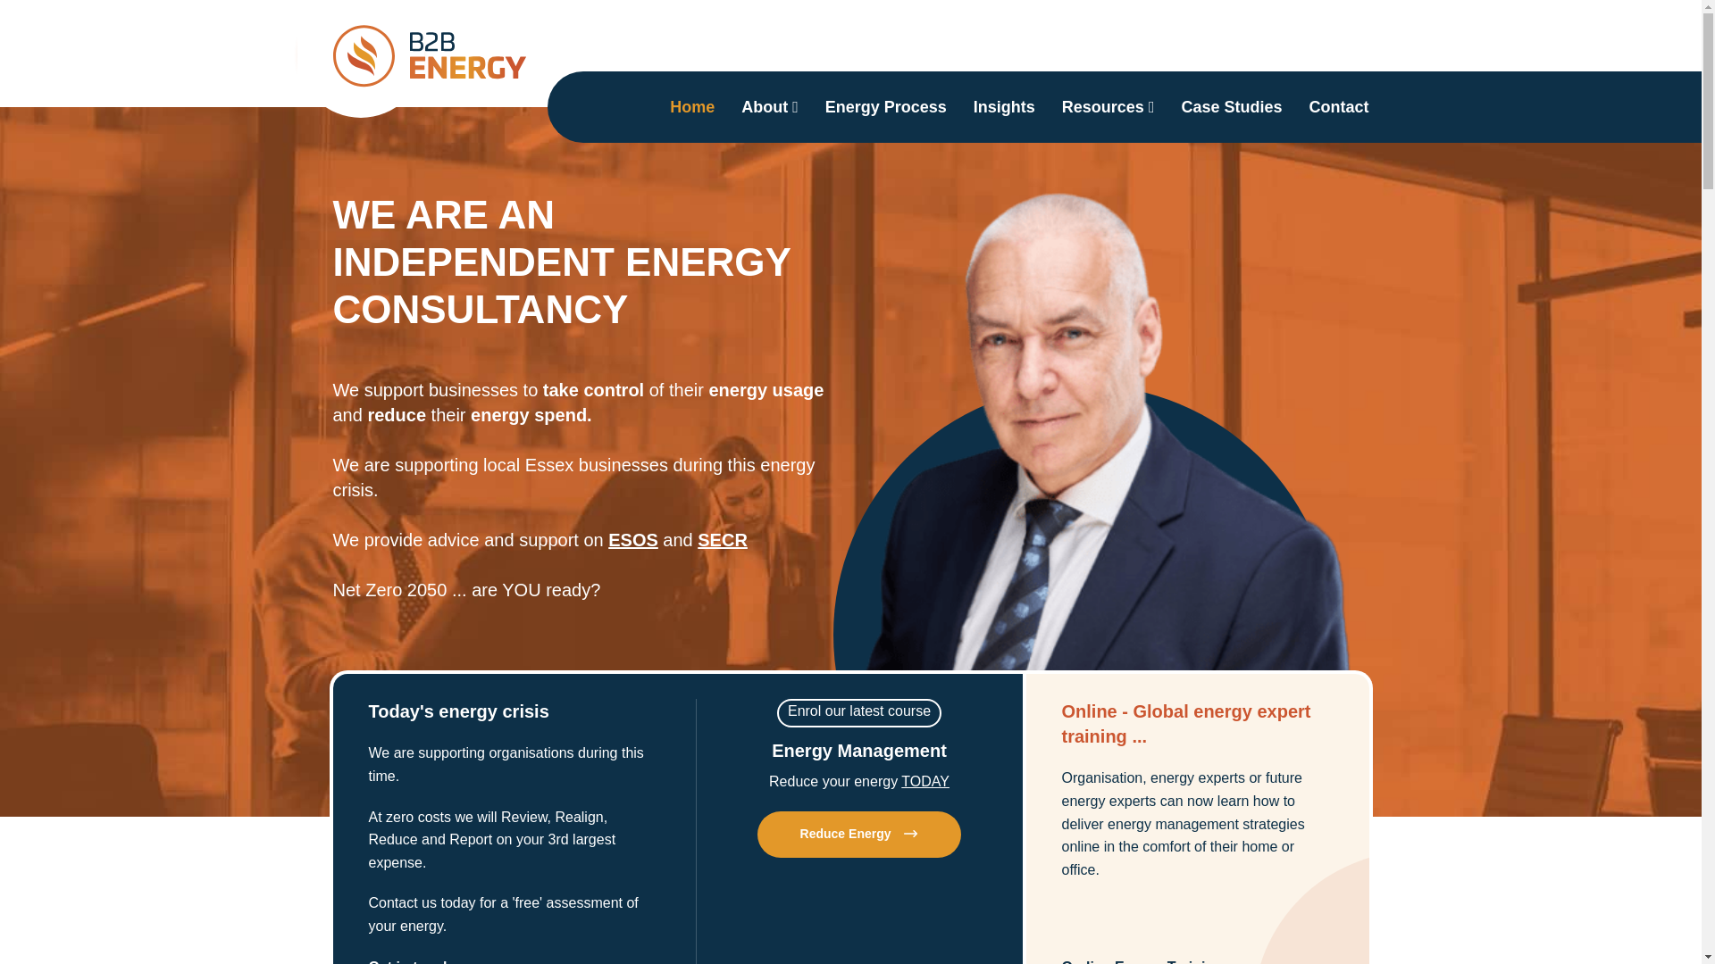  Describe the element at coordinates (1231, 106) in the screenshot. I see `Case Studies` at that location.